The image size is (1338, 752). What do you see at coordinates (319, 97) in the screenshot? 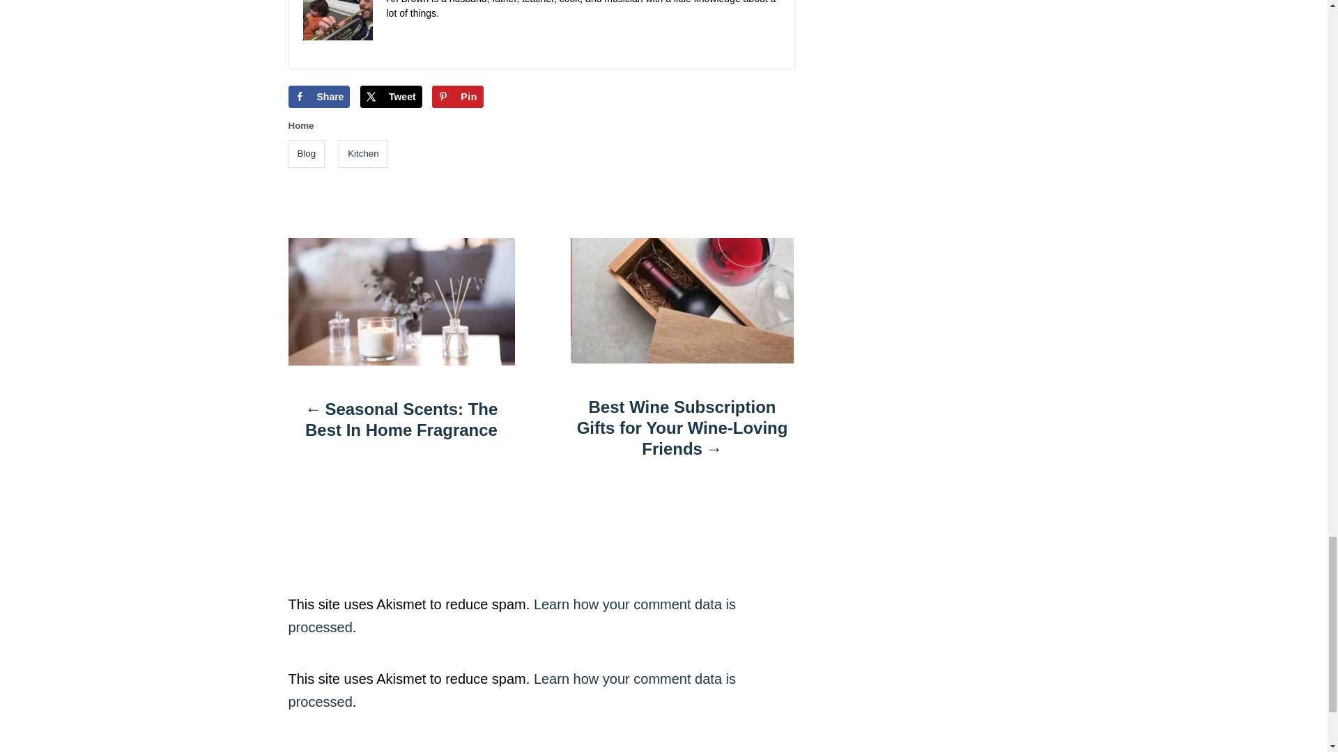
I see `Share on Facebook` at bounding box center [319, 97].